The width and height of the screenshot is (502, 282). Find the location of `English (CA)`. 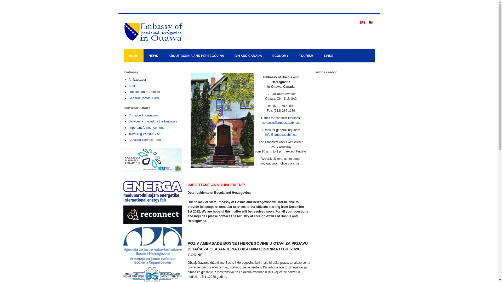

English (CA) is located at coordinates (363, 22).